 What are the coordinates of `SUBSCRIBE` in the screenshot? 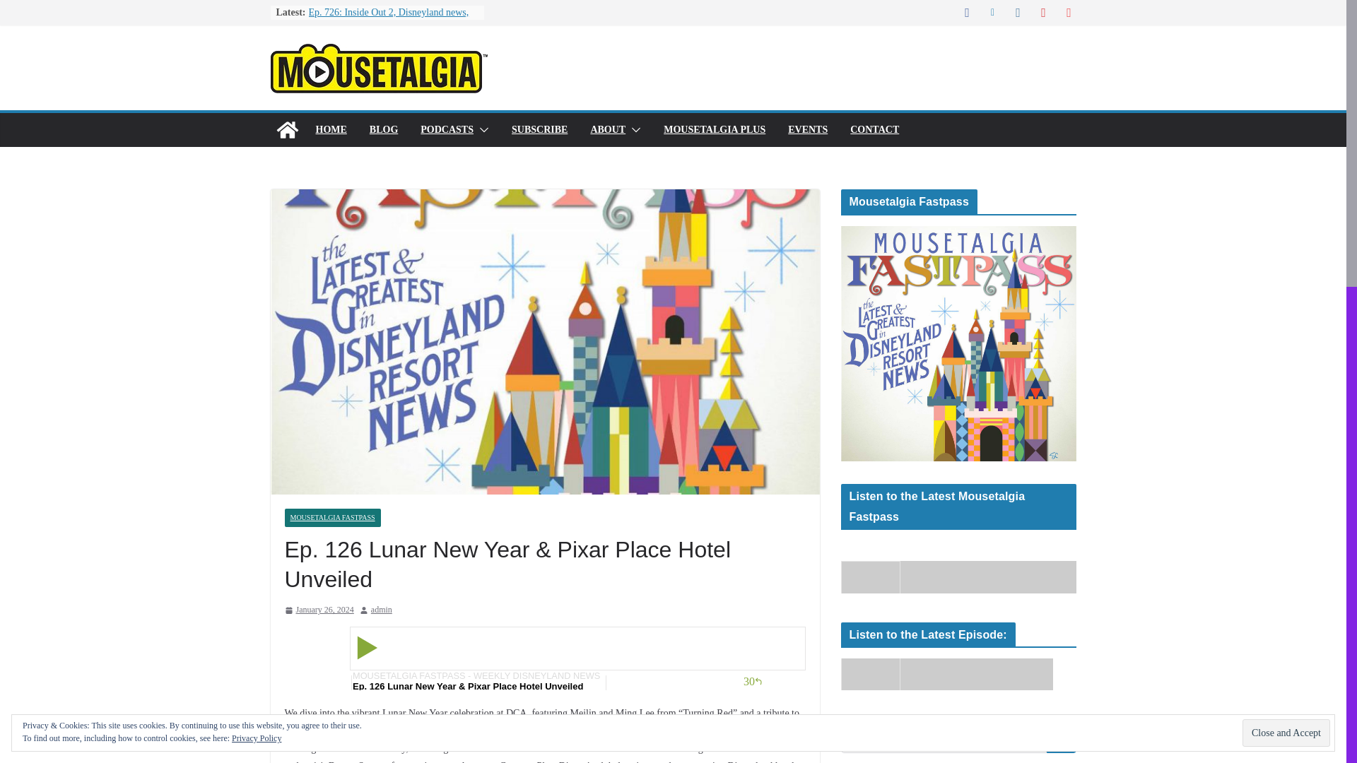 It's located at (539, 129).